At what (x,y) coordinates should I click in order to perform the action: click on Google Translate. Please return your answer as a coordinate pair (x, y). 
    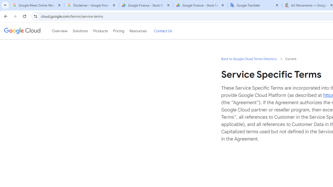
    Looking at the image, I should click on (255, 5).